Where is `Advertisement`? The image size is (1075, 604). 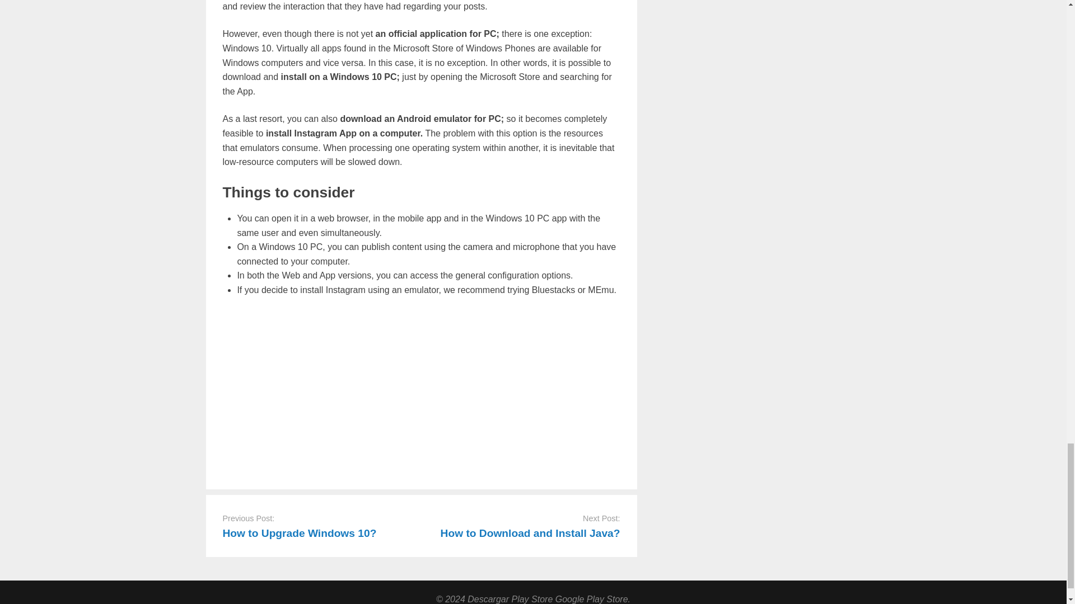 Advertisement is located at coordinates (421, 390).